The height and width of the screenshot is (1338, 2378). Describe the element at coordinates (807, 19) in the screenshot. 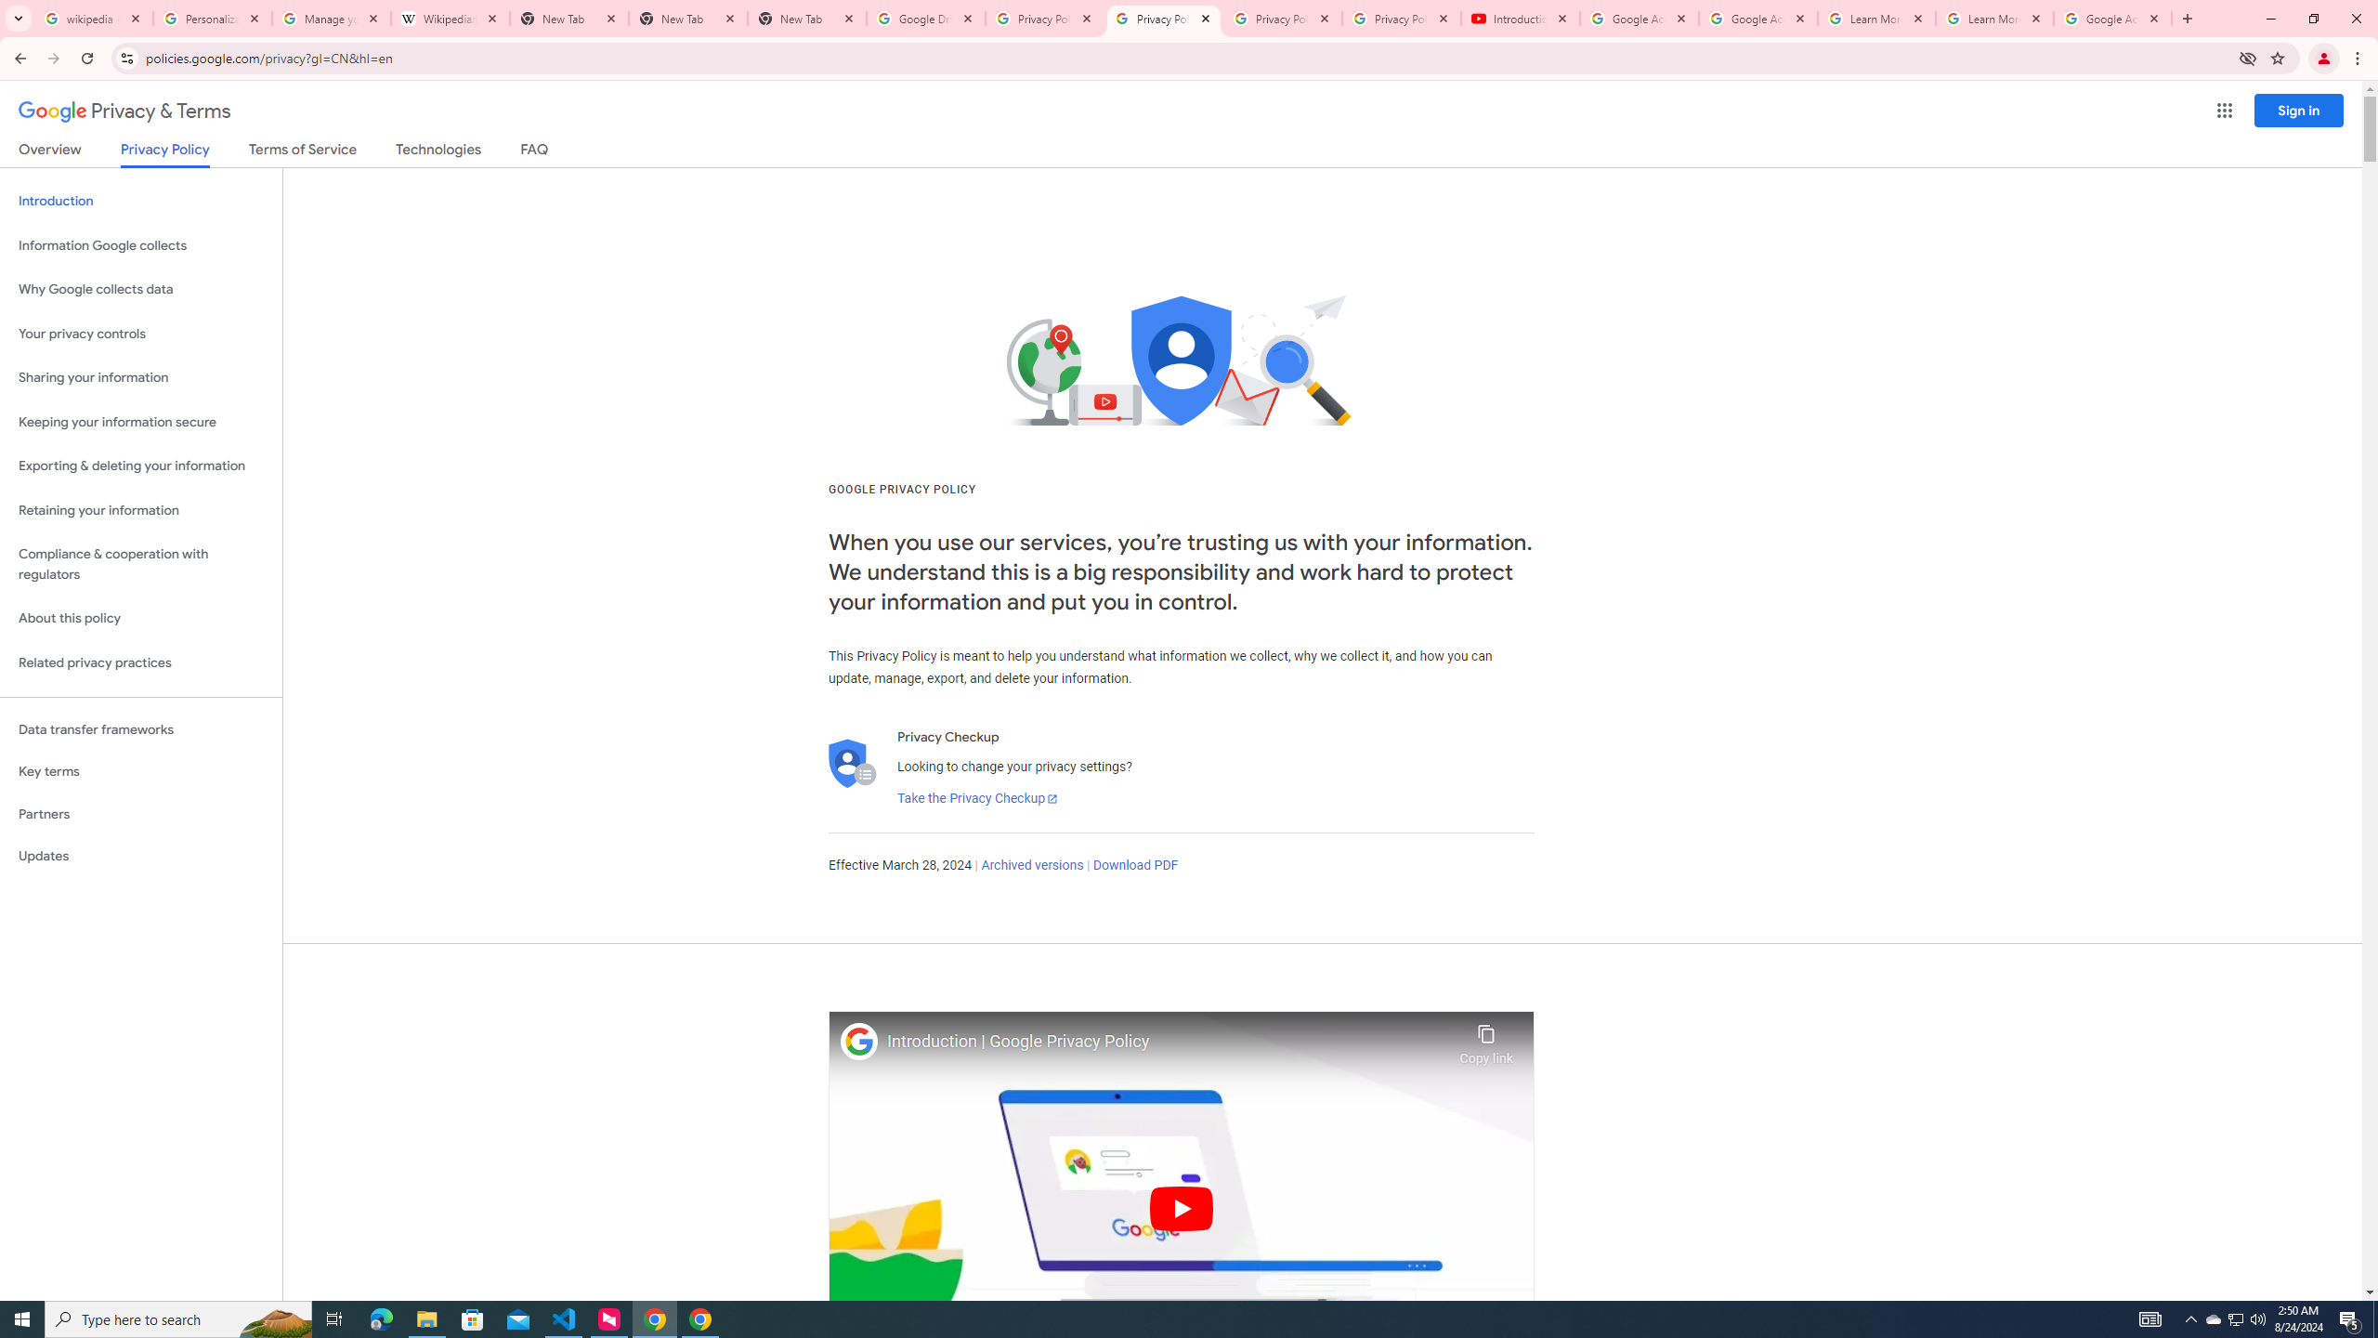

I see `New Tab` at that location.